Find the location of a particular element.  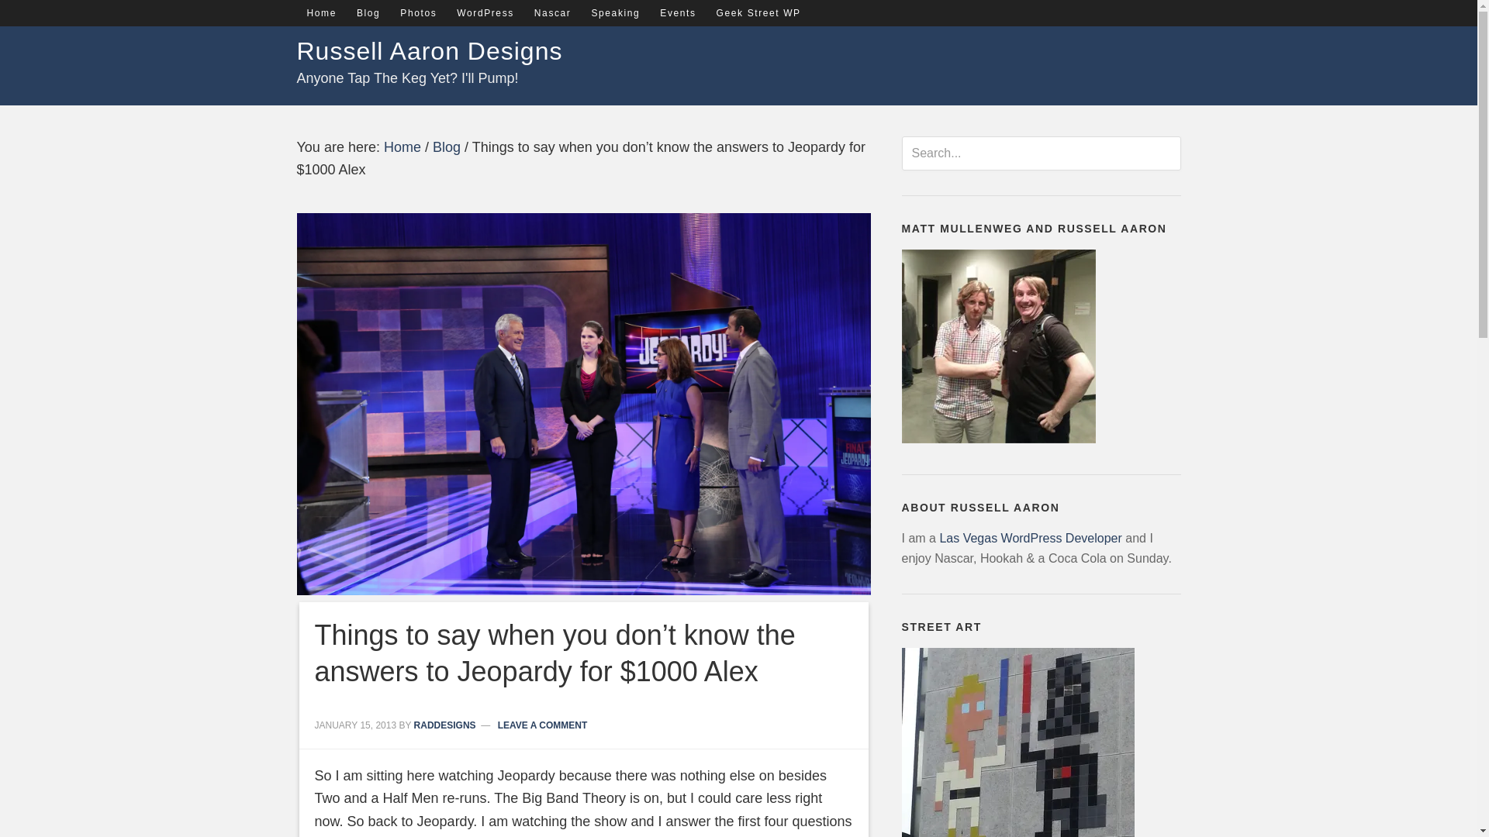

Home is located at coordinates (402, 147).